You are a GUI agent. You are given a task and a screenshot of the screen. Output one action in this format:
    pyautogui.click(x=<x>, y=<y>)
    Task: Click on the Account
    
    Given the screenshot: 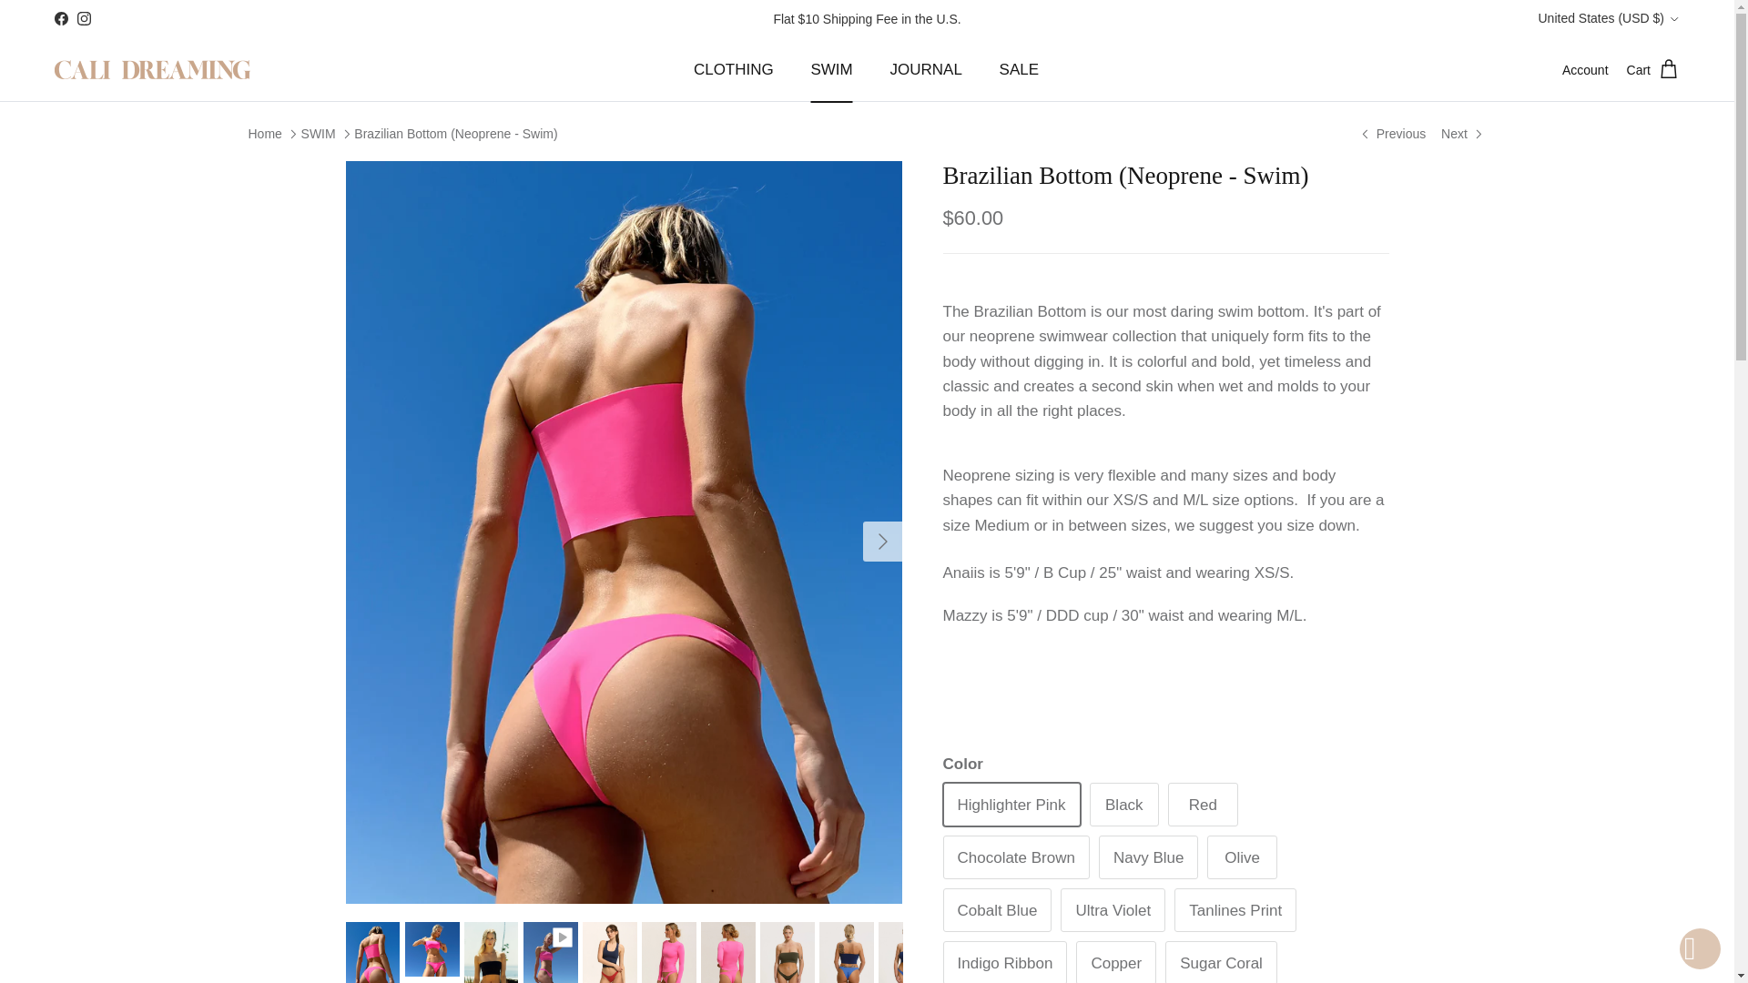 What is the action you would take?
    pyautogui.click(x=1585, y=69)
    